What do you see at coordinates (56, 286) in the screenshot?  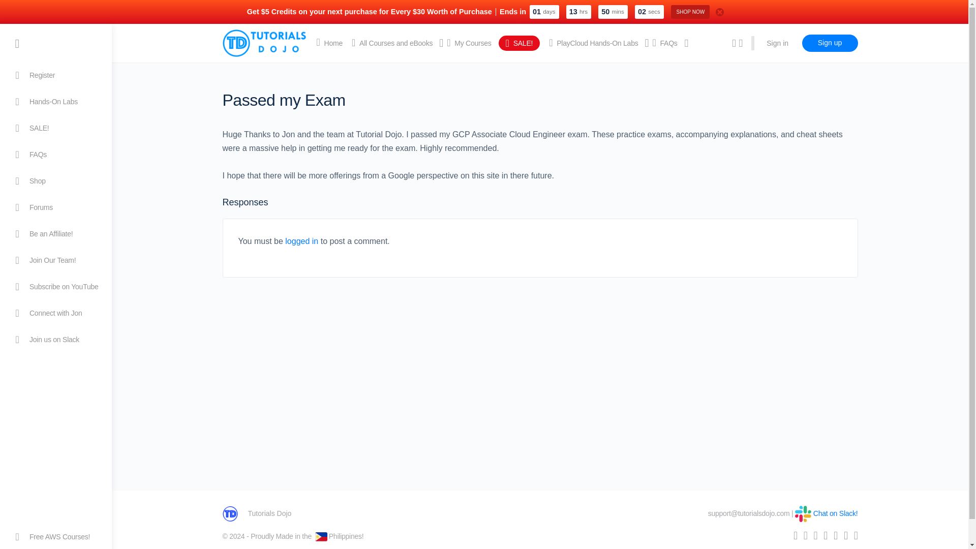 I see `Subscribe on YouTube` at bounding box center [56, 286].